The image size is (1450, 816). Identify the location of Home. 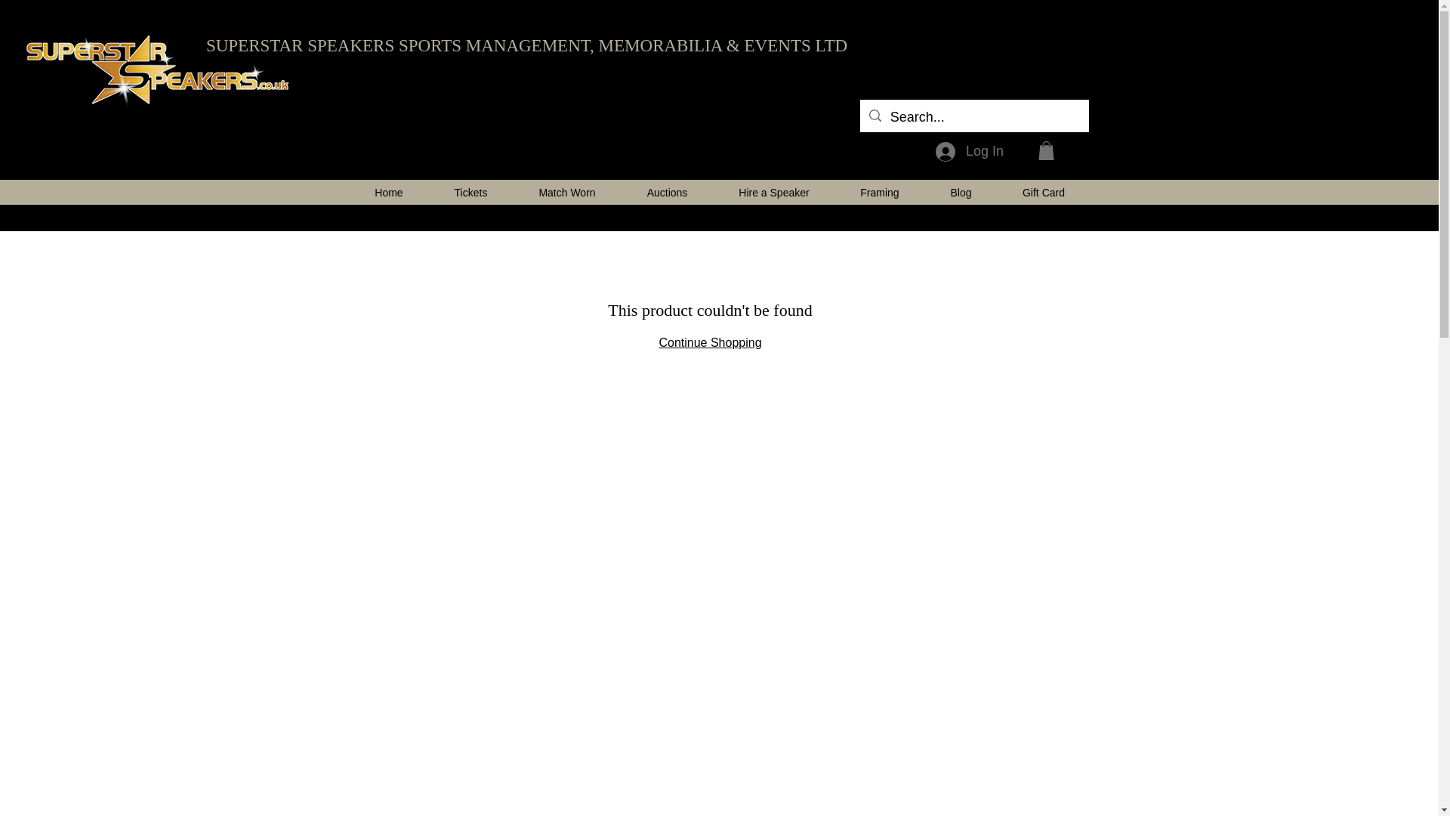
(388, 192).